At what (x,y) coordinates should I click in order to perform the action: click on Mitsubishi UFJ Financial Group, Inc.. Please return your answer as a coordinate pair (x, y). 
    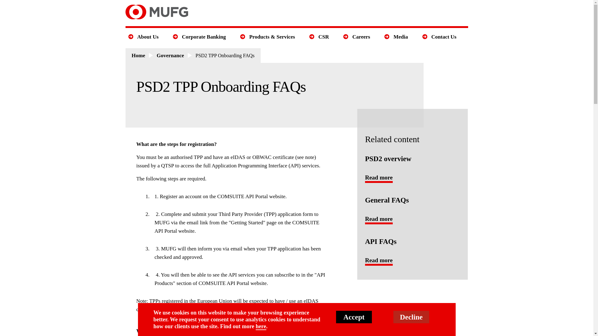
    Looking at the image, I should click on (156, 12).